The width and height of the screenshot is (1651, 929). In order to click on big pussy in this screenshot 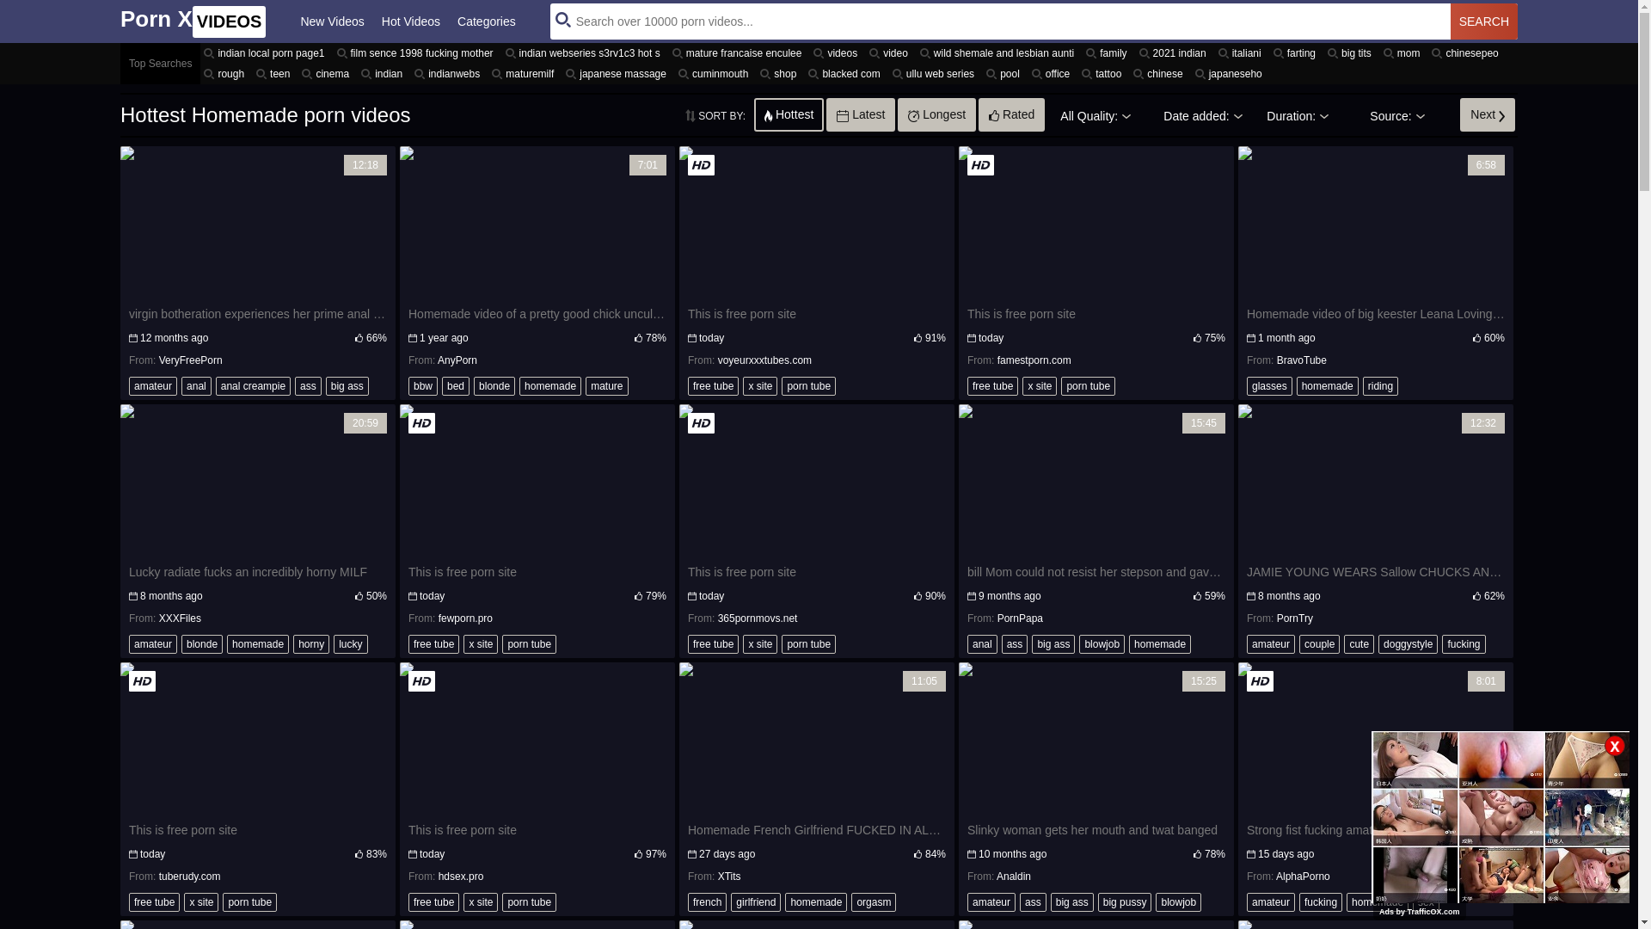, I will do `click(1125, 902)`.